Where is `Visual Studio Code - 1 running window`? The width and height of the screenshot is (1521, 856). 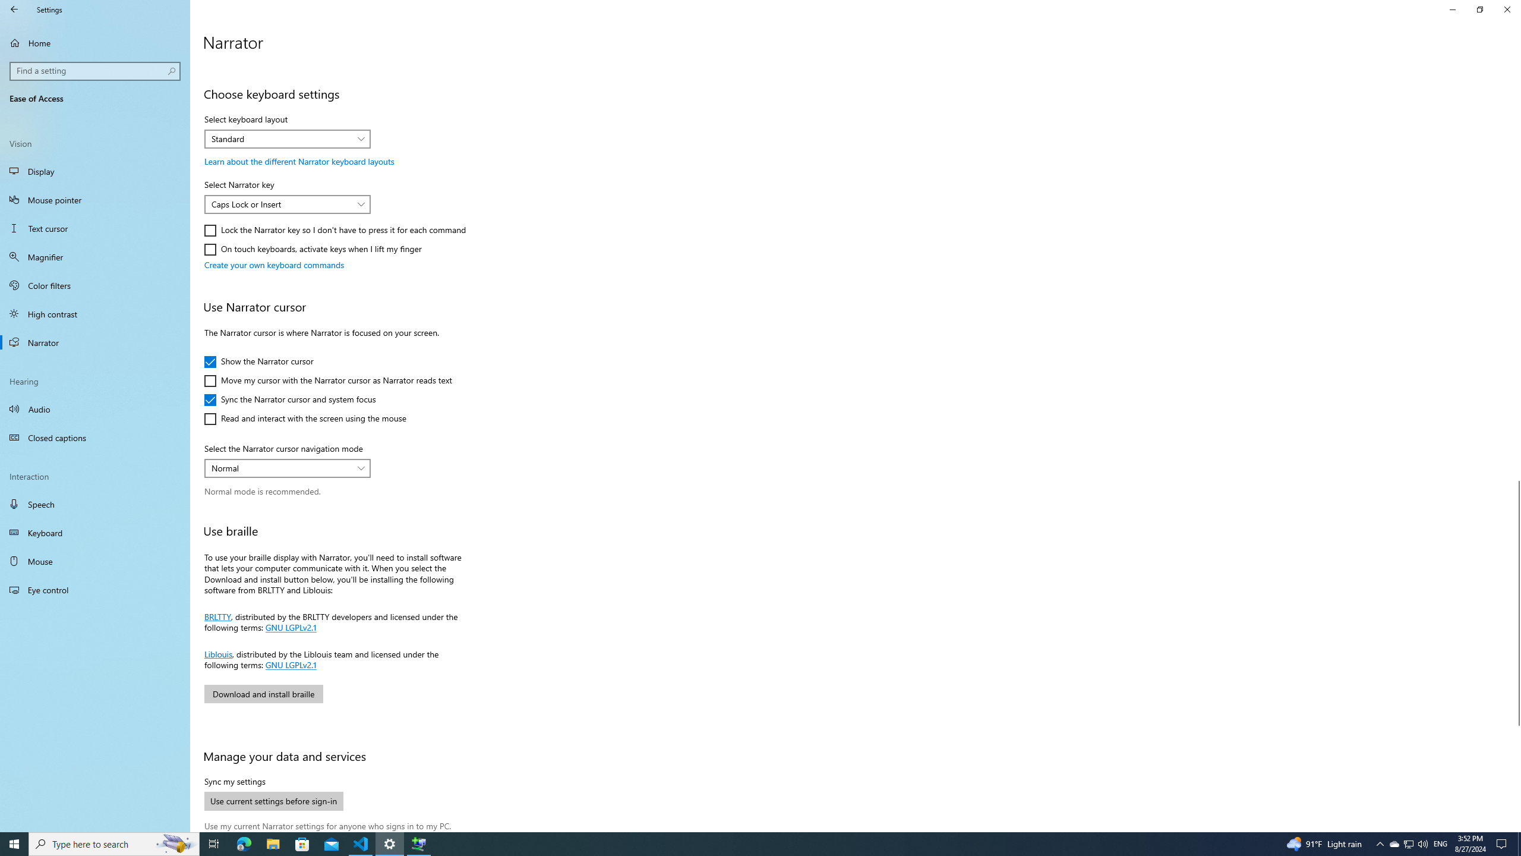
Visual Studio Code - 1 running window is located at coordinates (361, 844).